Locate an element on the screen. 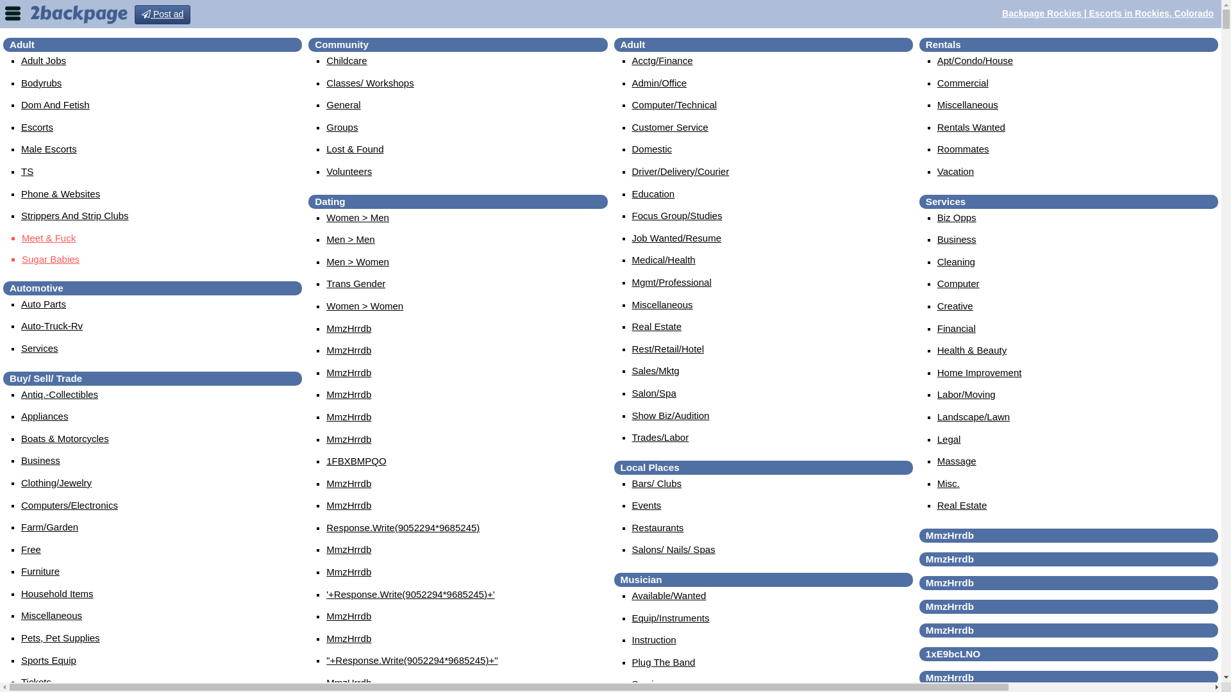  Boats & Motorcycles is located at coordinates (65, 438).